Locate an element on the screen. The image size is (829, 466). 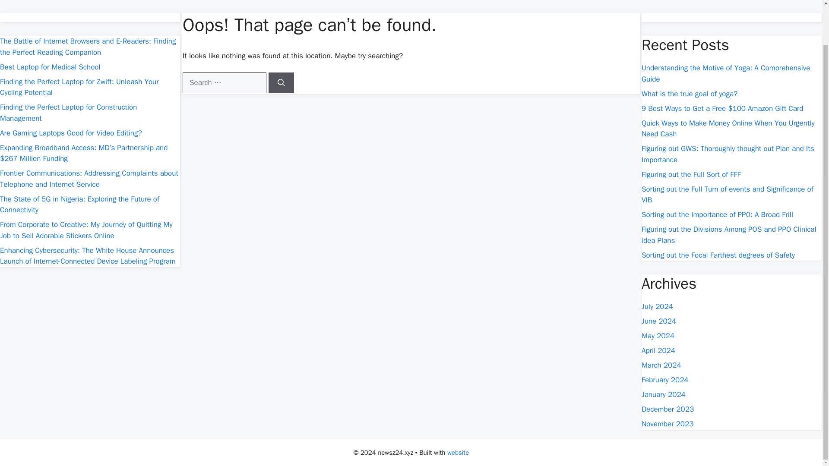
January 2024 is located at coordinates (663, 394).